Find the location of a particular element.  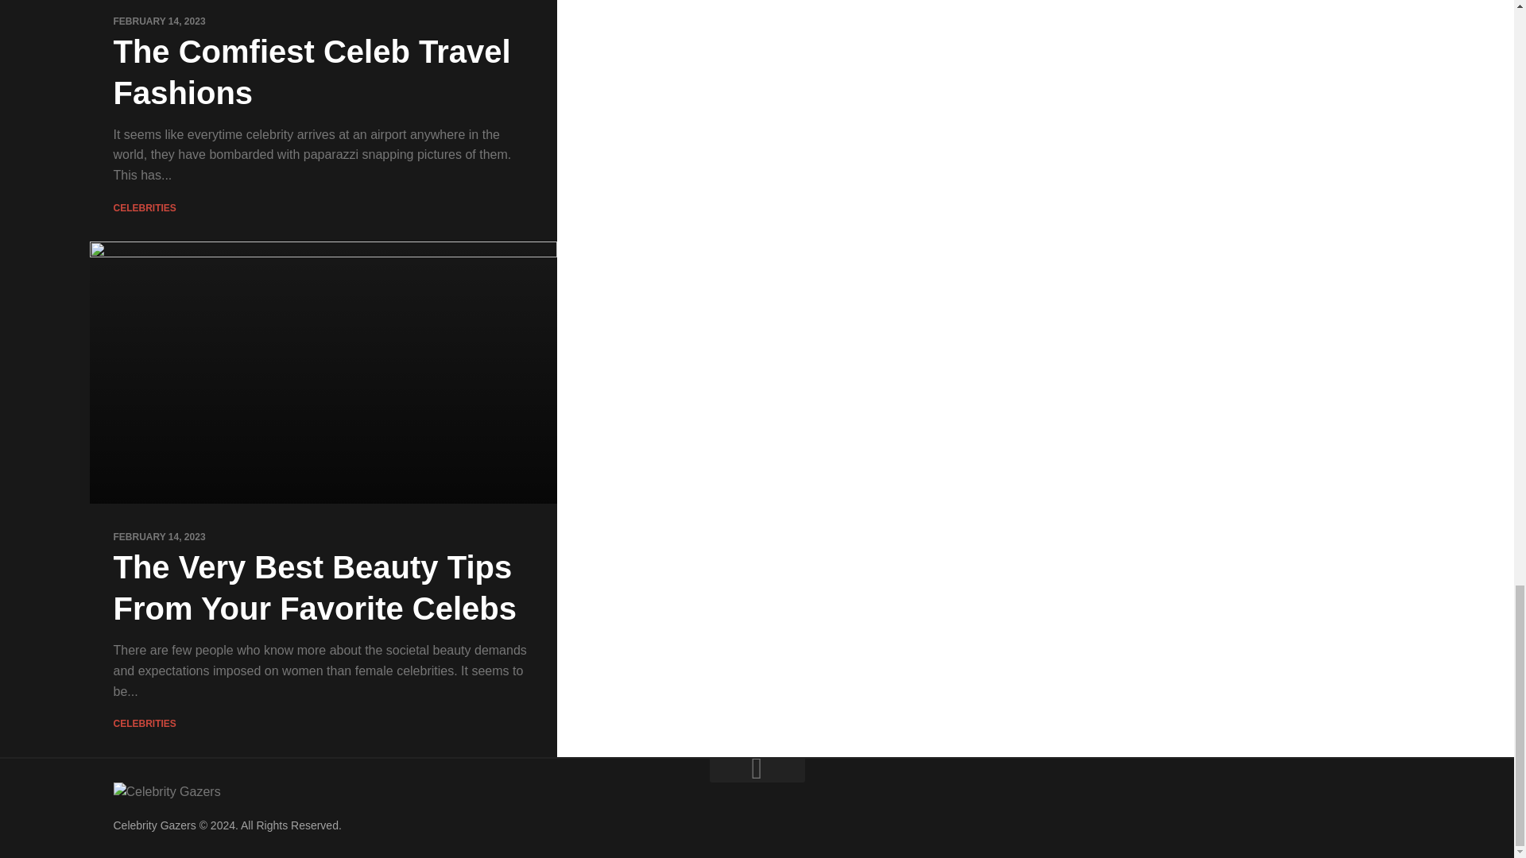

The Comfiest Celeb Travel Fashions is located at coordinates (312, 72).